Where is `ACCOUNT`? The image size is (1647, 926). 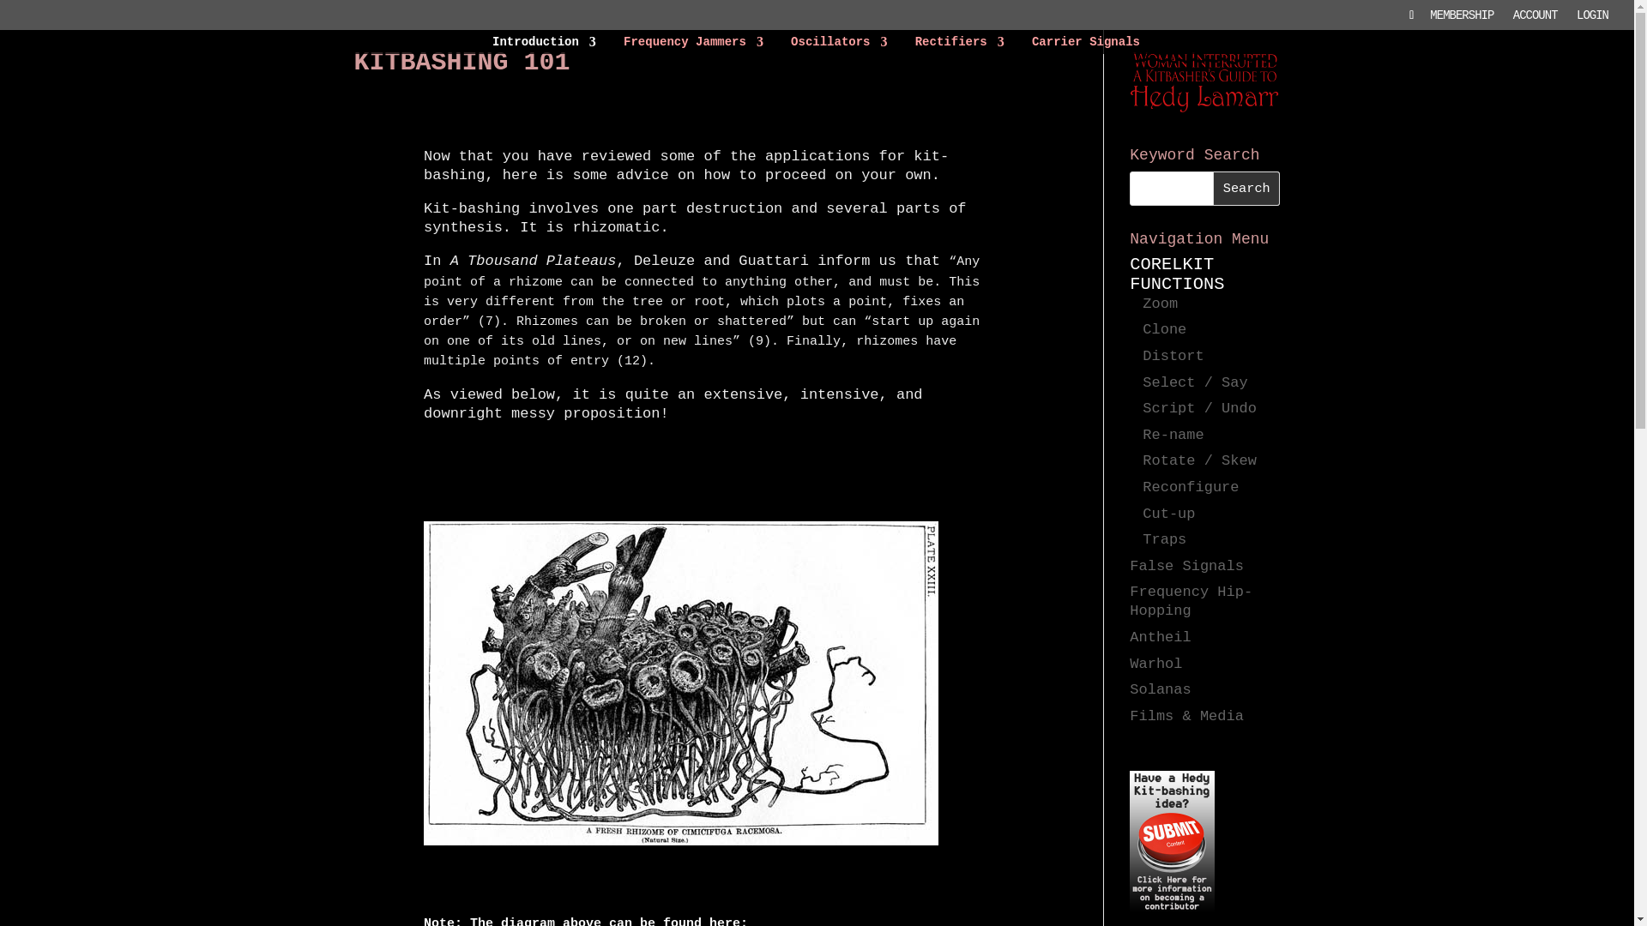 ACCOUNT is located at coordinates (1535, 19).